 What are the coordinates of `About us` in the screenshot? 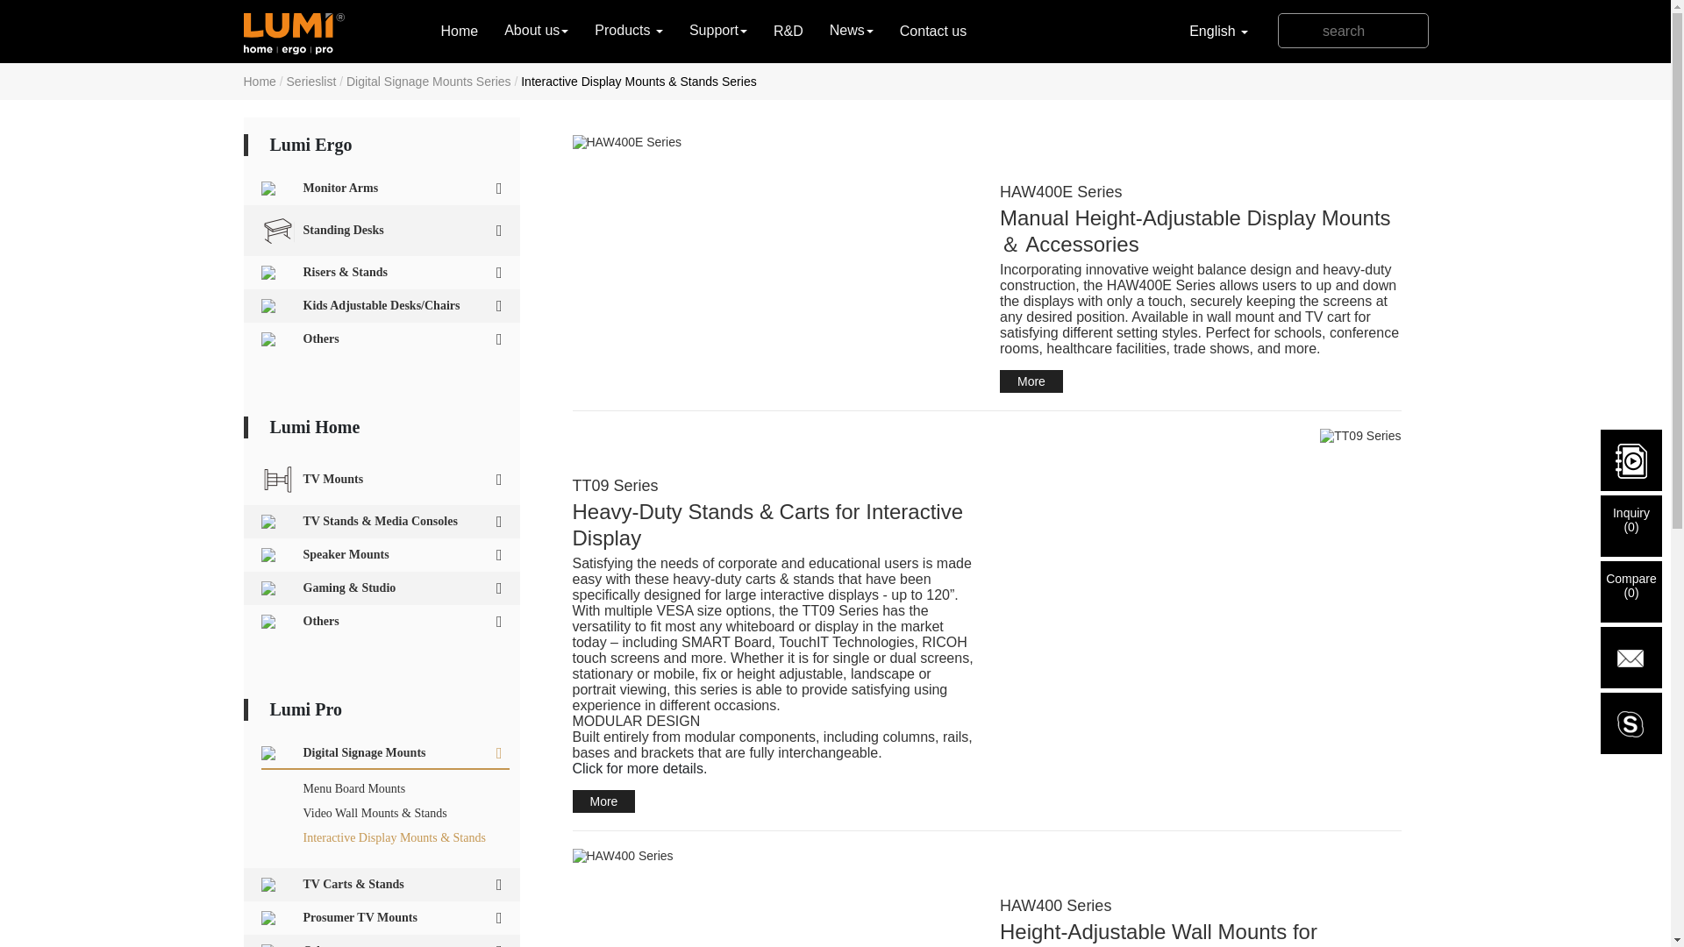 It's located at (536, 31).